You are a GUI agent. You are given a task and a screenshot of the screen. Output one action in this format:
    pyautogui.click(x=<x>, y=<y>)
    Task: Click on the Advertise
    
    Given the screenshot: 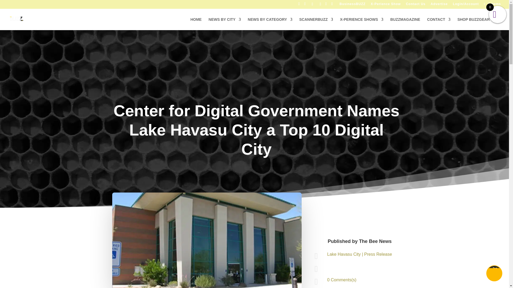 What is the action you would take?
    pyautogui.click(x=439, y=5)
    